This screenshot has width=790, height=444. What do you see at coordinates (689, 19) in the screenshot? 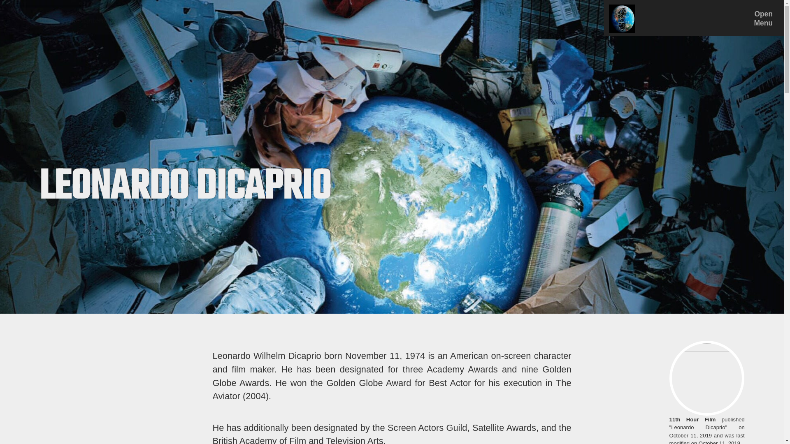
I see `Open
Menu` at bounding box center [689, 19].